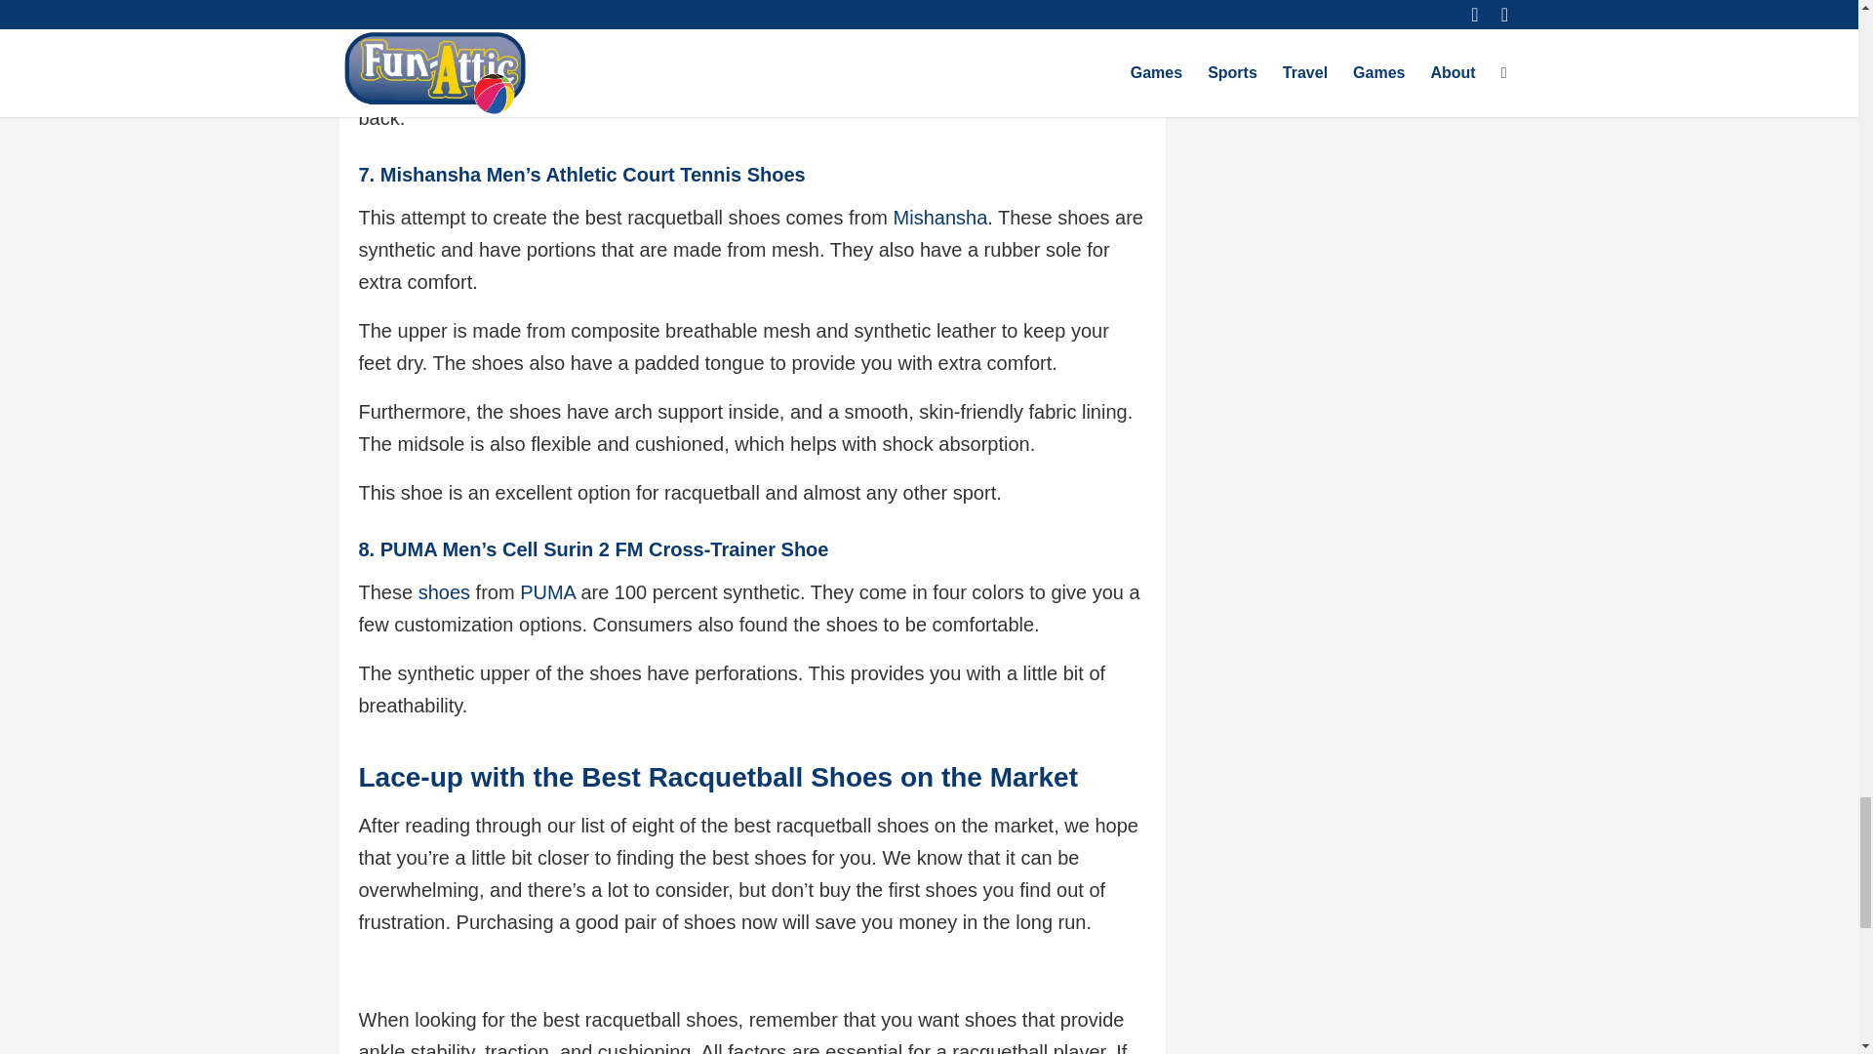 The height and width of the screenshot is (1054, 1873). I want to click on Mishansha, so click(940, 217).